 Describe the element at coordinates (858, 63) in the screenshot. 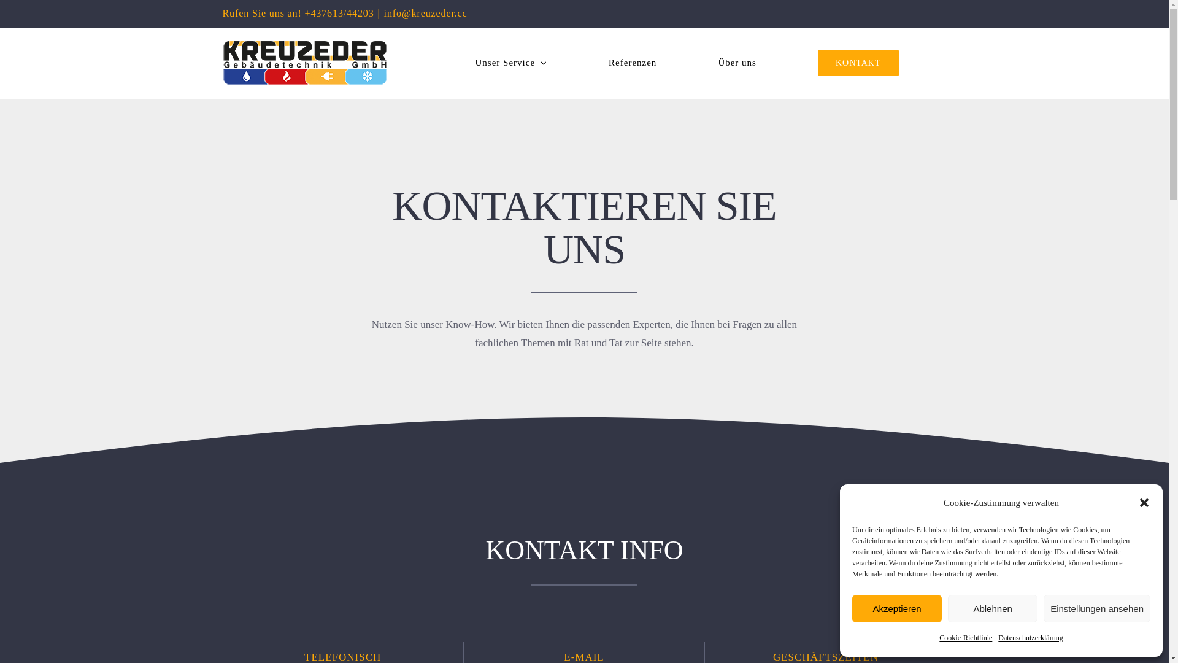

I see `KONTAKT` at that location.